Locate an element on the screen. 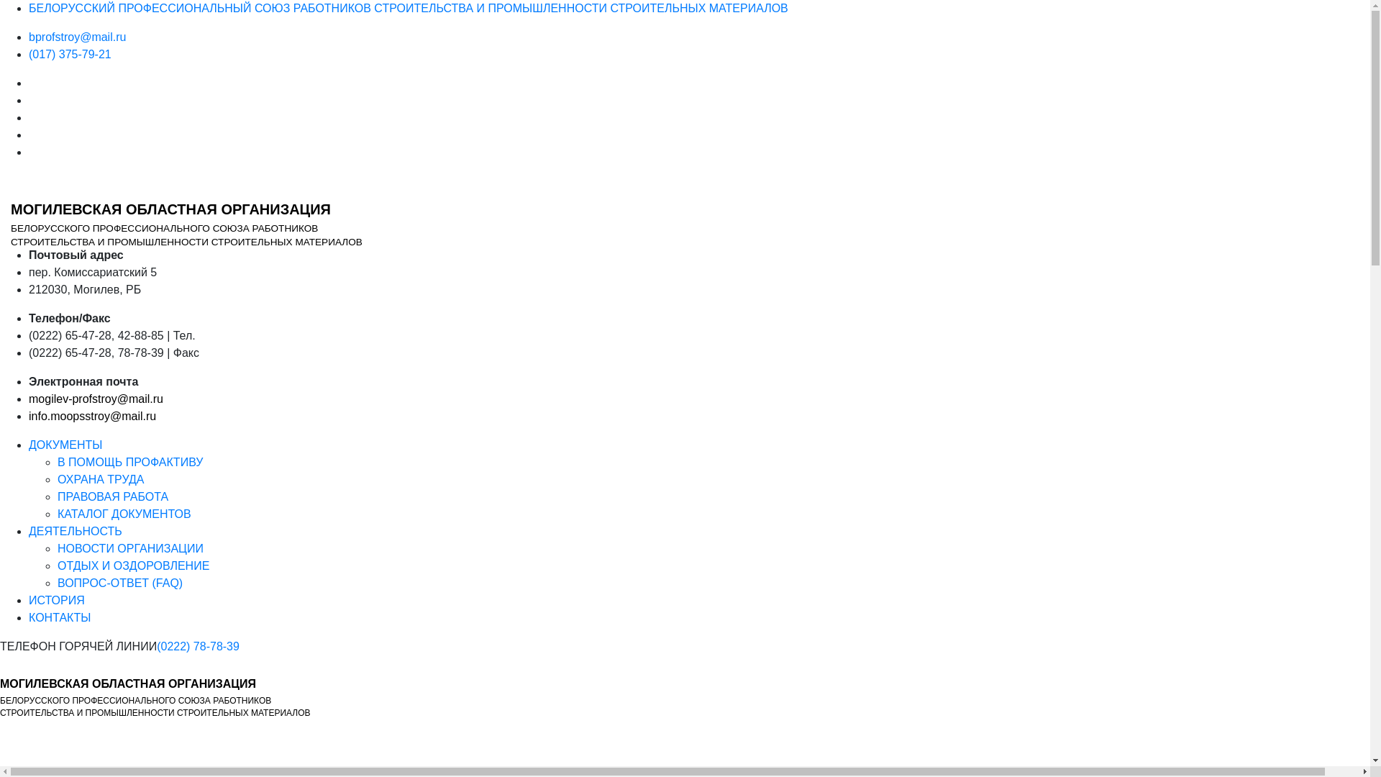 Image resolution: width=1381 pixels, height=777 pixels. info.moopsstroy@mail.ru is located at coordinates (92, 416).